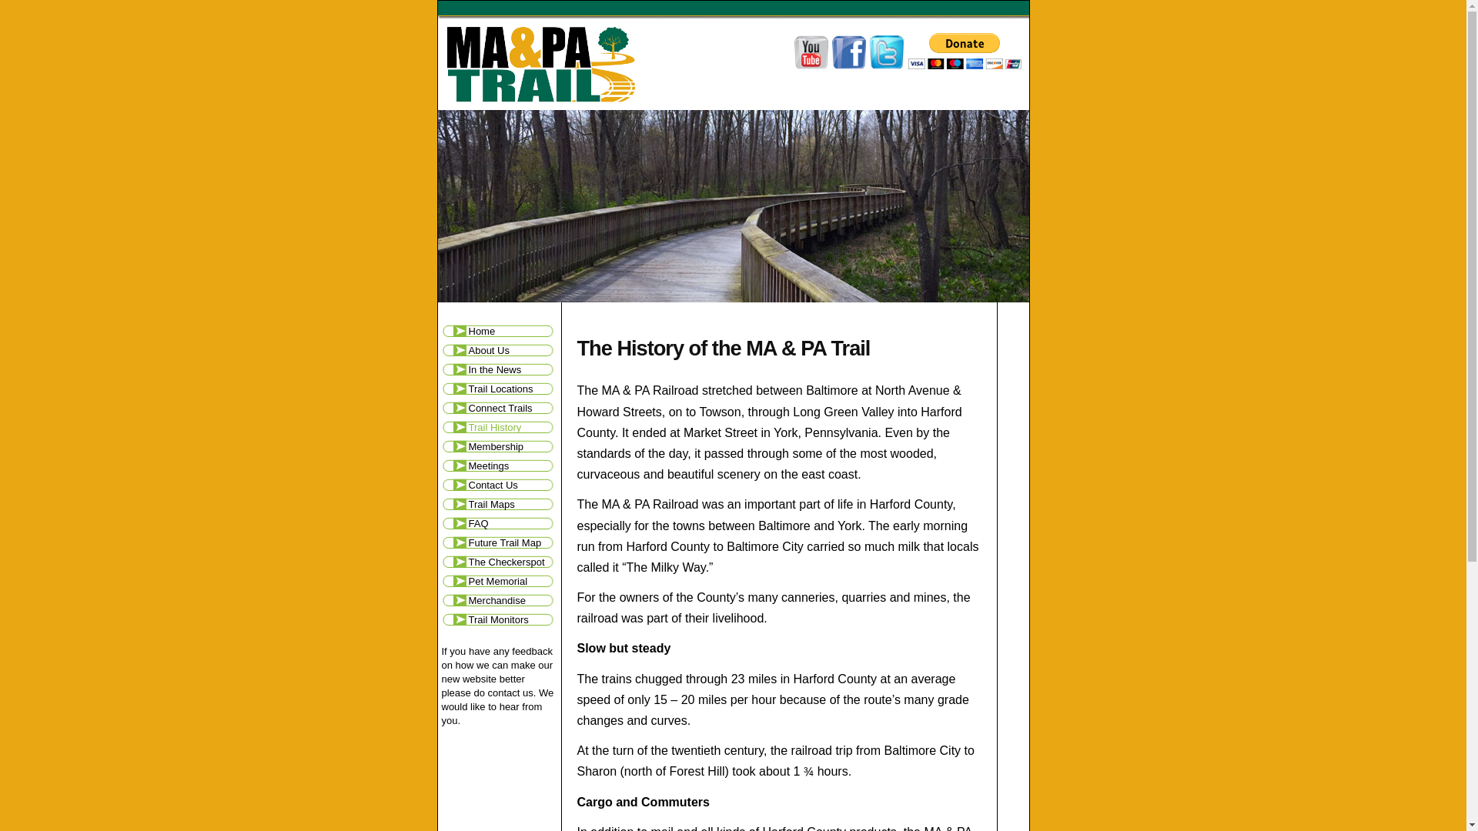 This screenshot has height=831, width=1478. What do you see at coordinates (500, 523) in the screenshot?
I see `FAQ` at bounding box center [500, 523].